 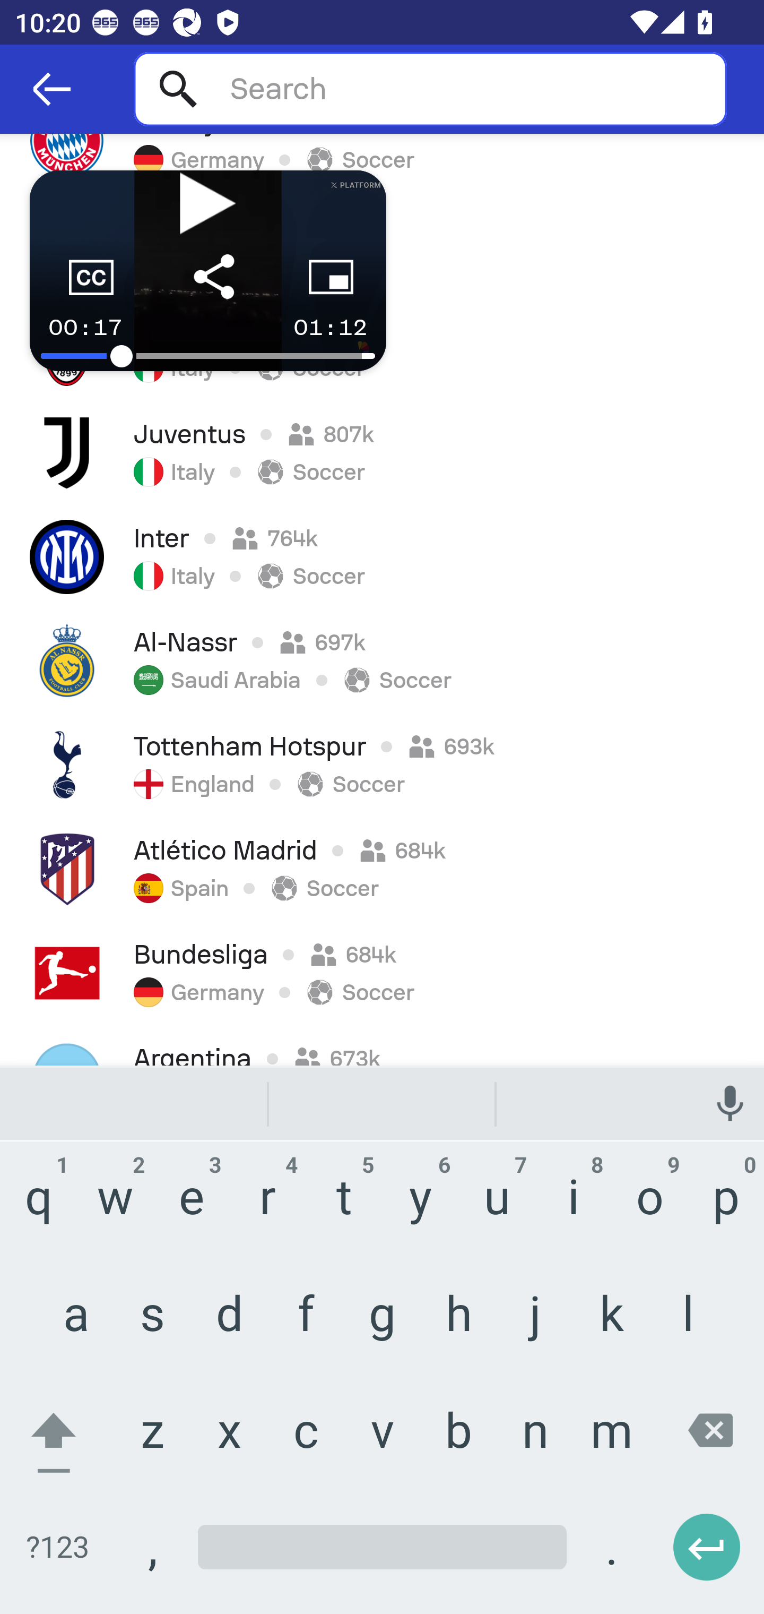 I want to click on Inter 764k Italy Soccer, so click(x=382, y=556).